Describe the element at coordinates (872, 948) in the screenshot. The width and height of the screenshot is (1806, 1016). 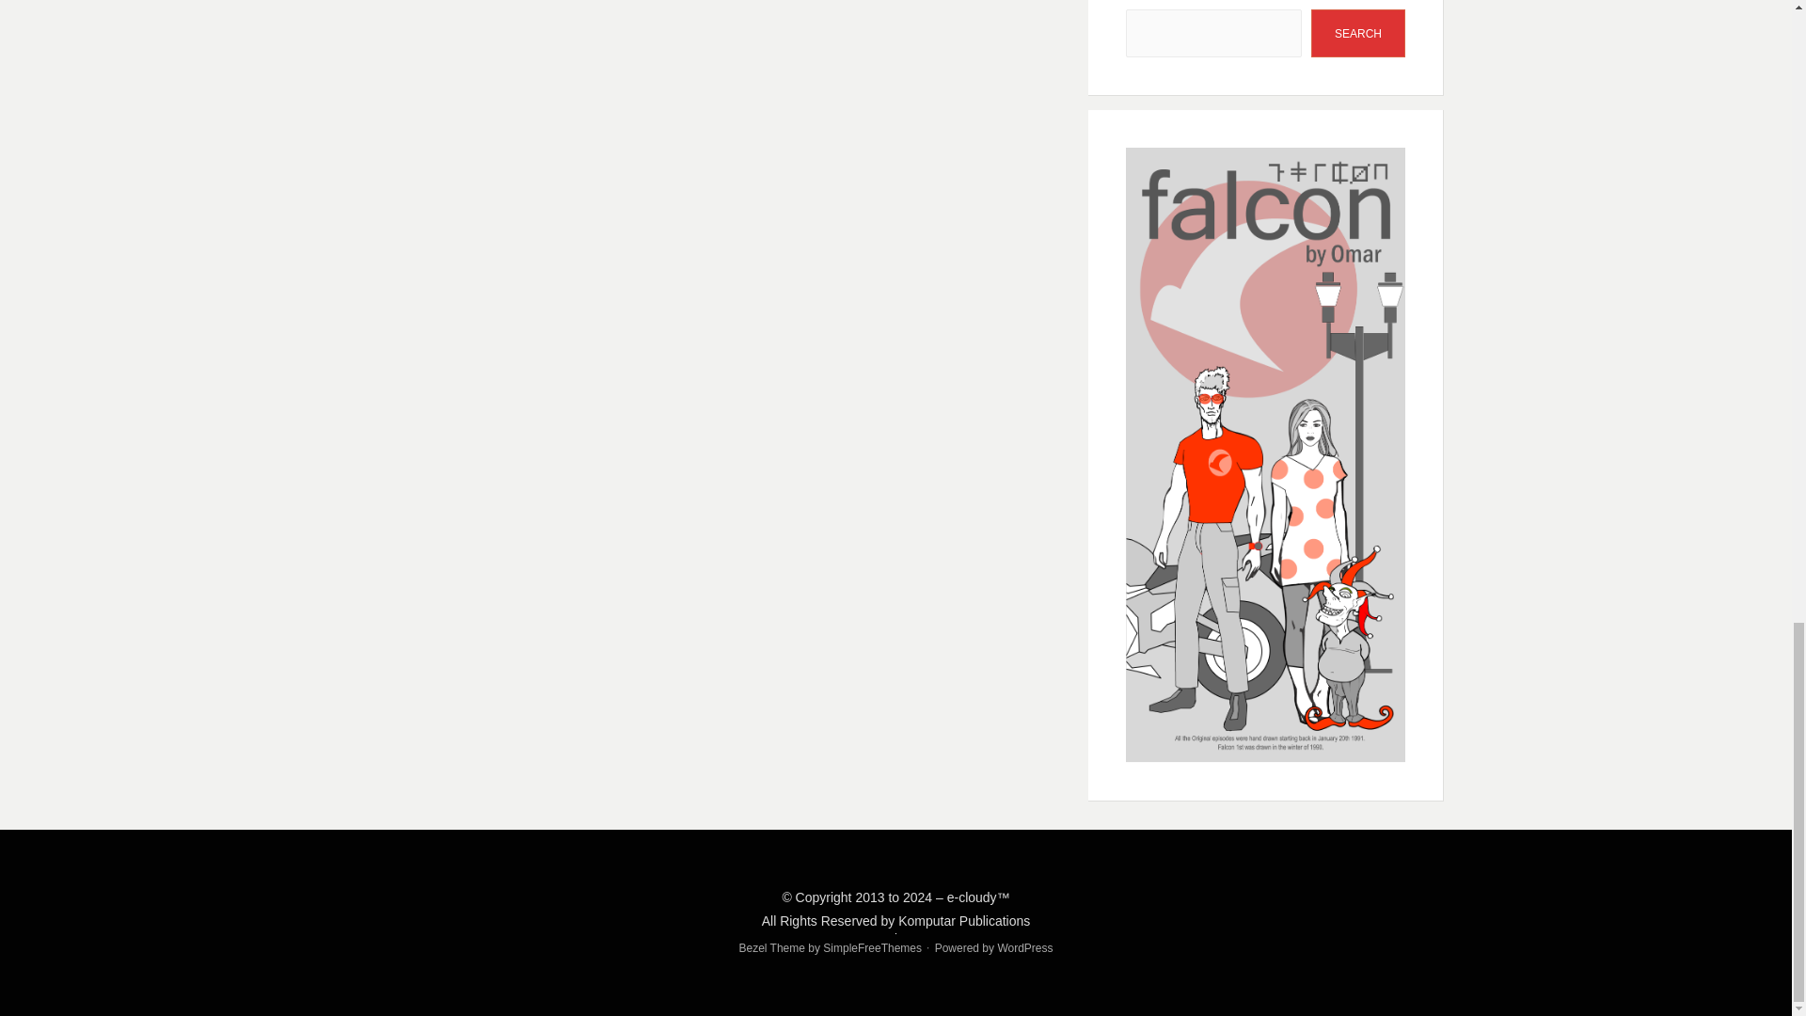
I see `SimpleFreeThemes` at that location.